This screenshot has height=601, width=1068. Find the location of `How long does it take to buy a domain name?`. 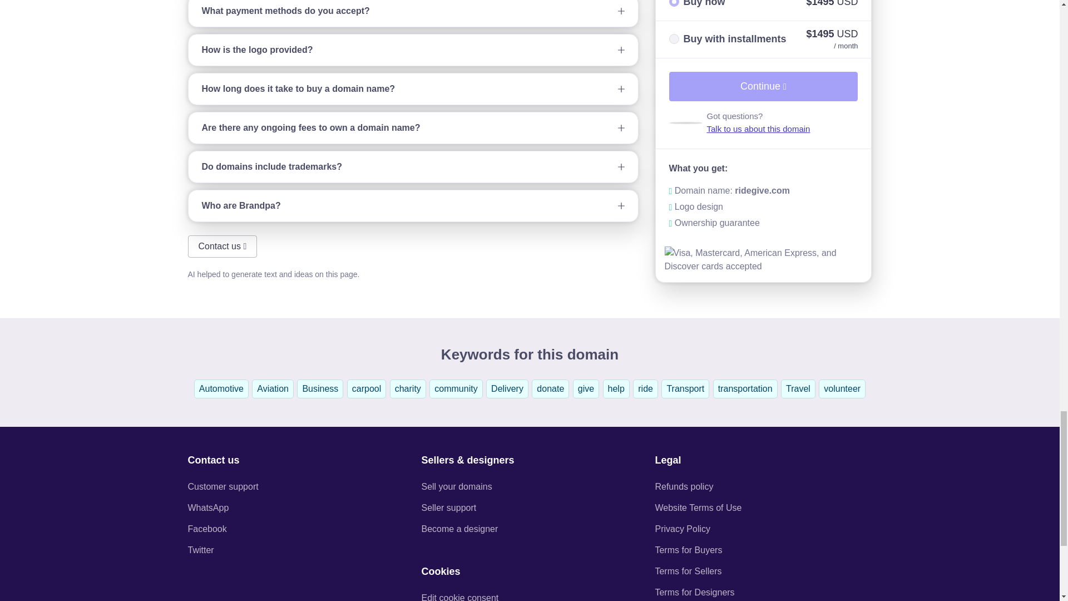

How long does it take to buy a domain name? is located at coordinates (413, 88).